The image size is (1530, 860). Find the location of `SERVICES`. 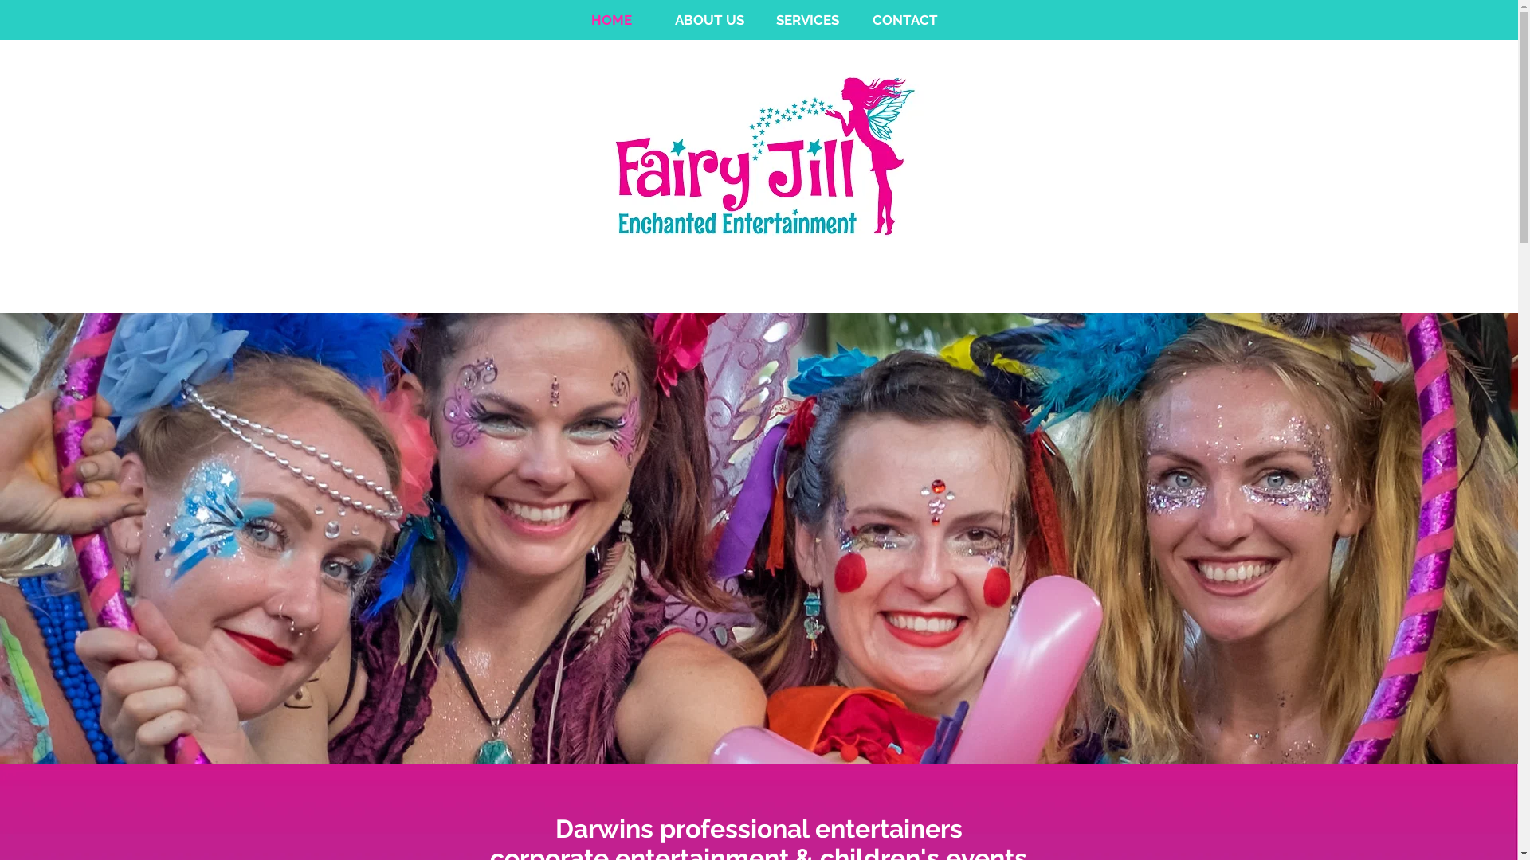

SERVICES is located at coordinates (808, 21).